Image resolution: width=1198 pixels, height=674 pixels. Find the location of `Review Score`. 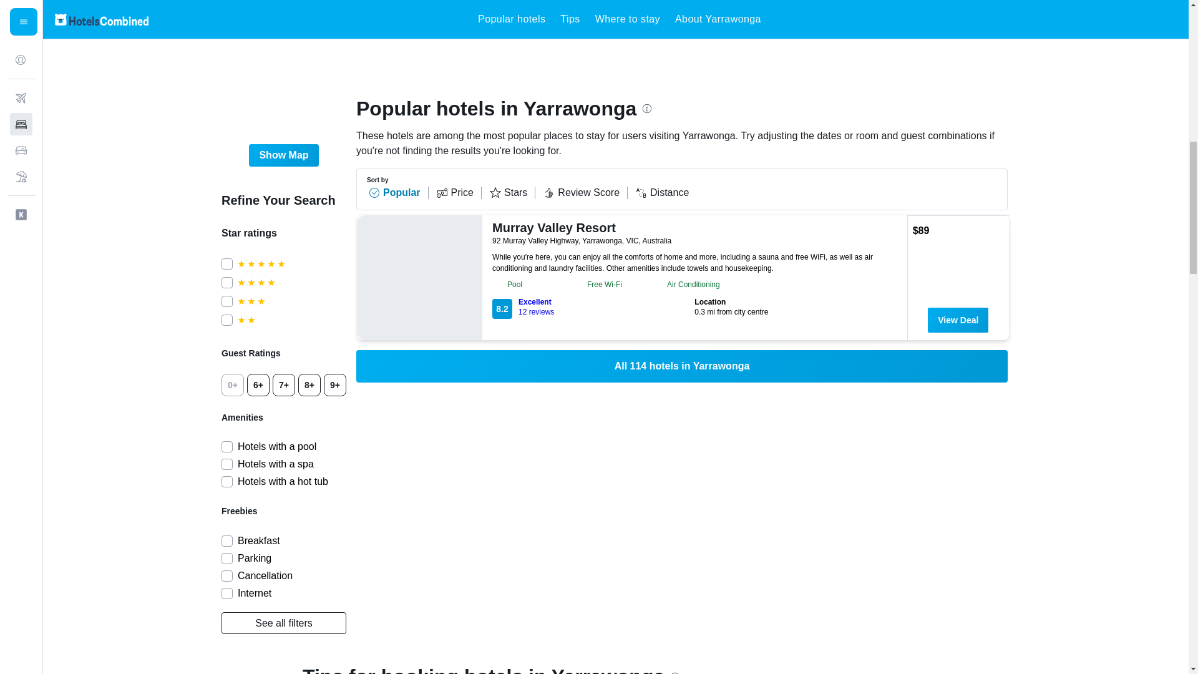

Review Score is located at coordinates (453, 18).